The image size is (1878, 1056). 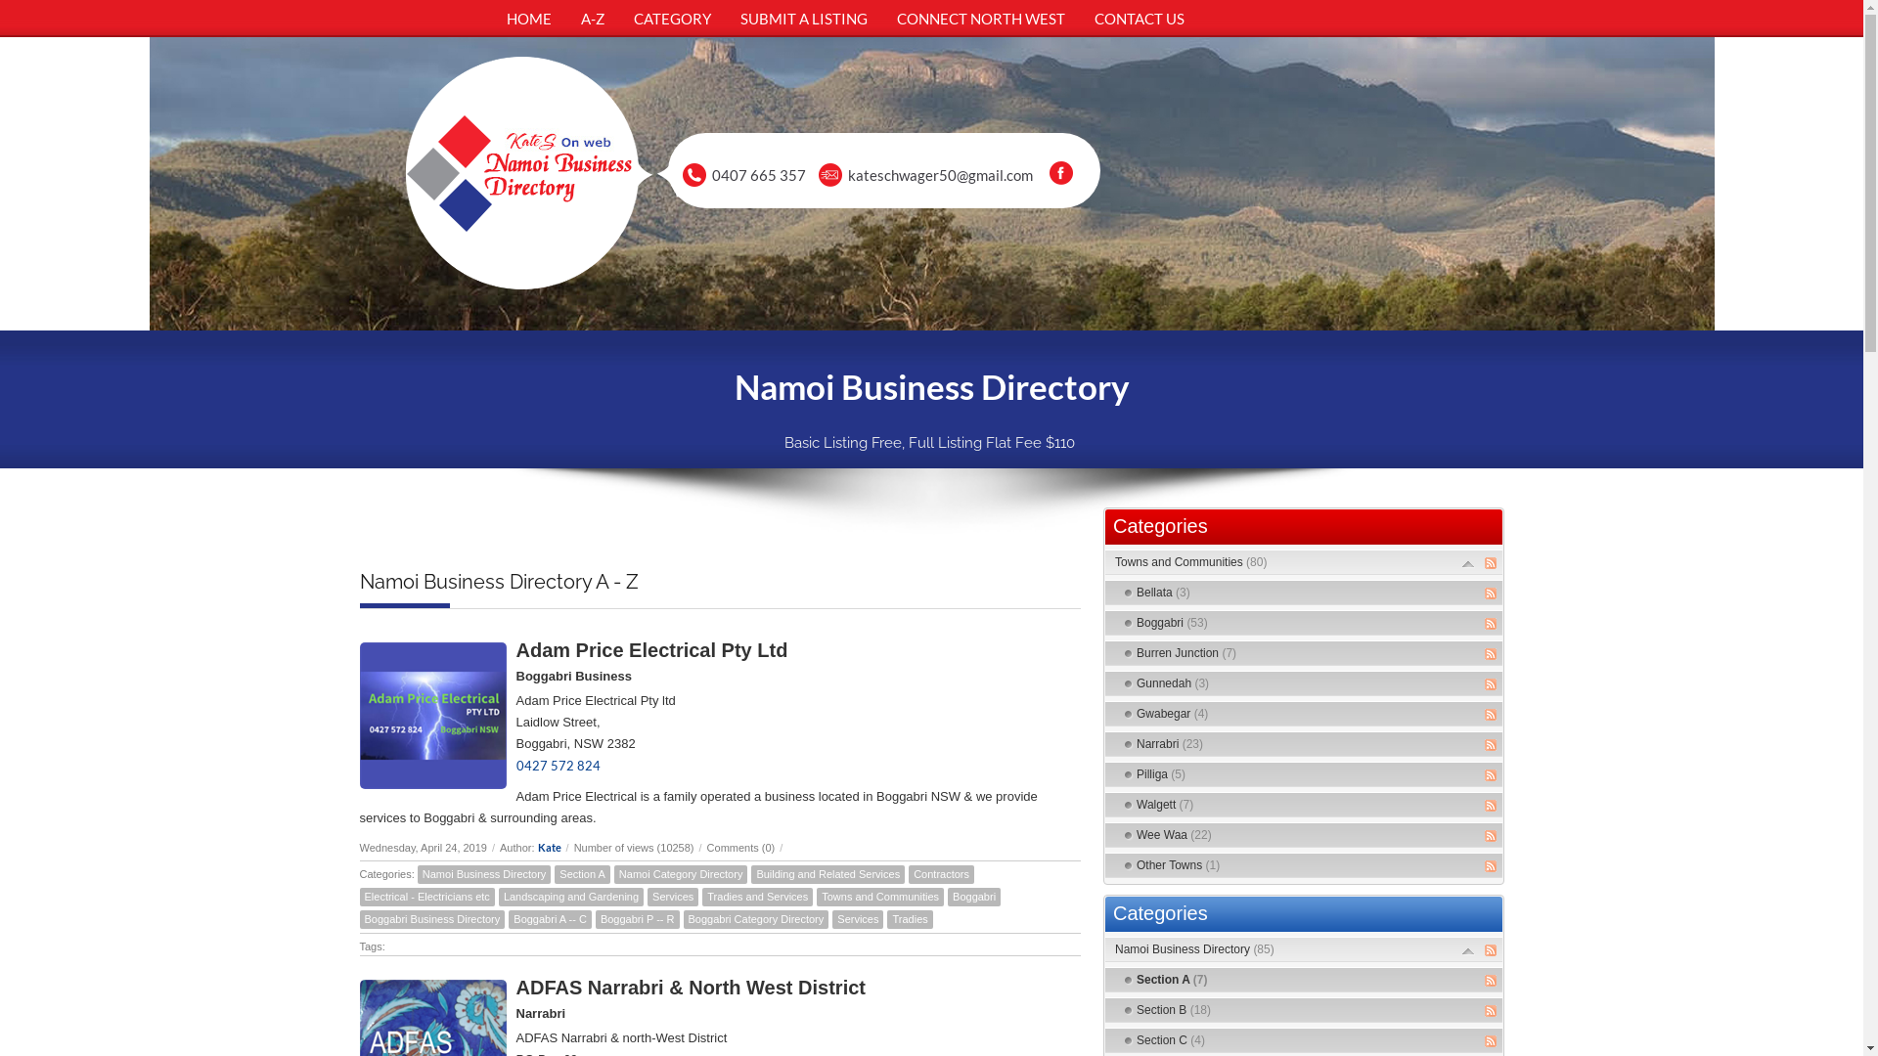 What do you see at coordinates (432, 919) in the screenshot?
I see `Boggabri Business Directory` at bounding box center [432, 919].